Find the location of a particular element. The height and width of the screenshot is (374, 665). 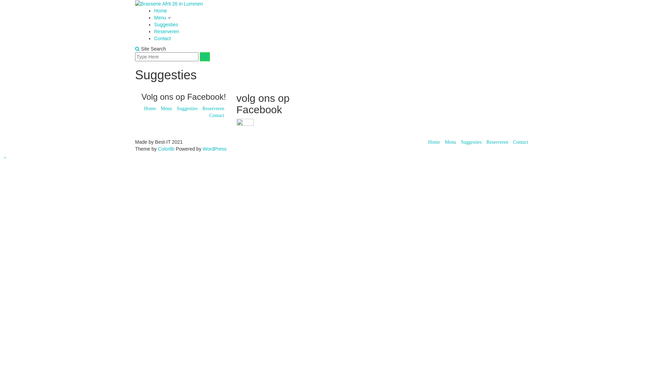

Menu is located at coordinates (450, 142).